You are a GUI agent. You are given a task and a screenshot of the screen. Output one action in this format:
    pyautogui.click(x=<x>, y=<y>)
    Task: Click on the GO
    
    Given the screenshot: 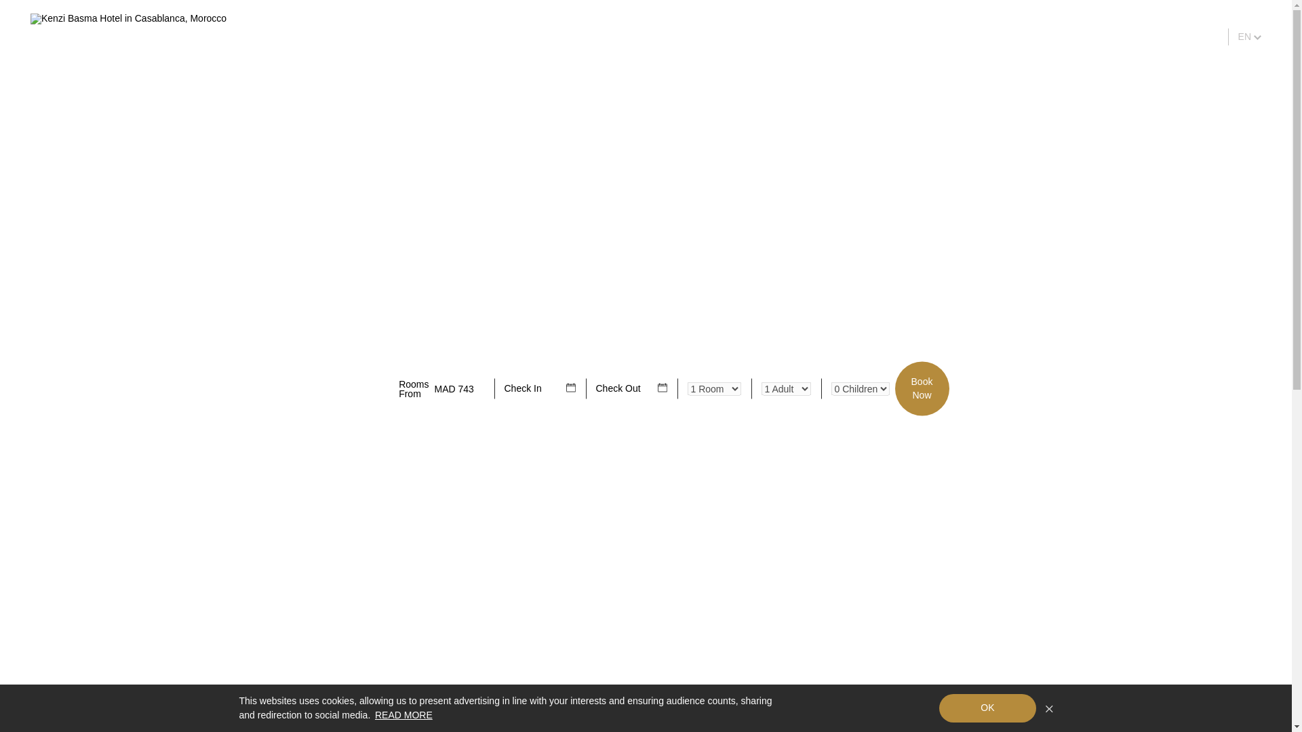 What is the action you would take?
    pyautogui.click(x=453, y=388)
    